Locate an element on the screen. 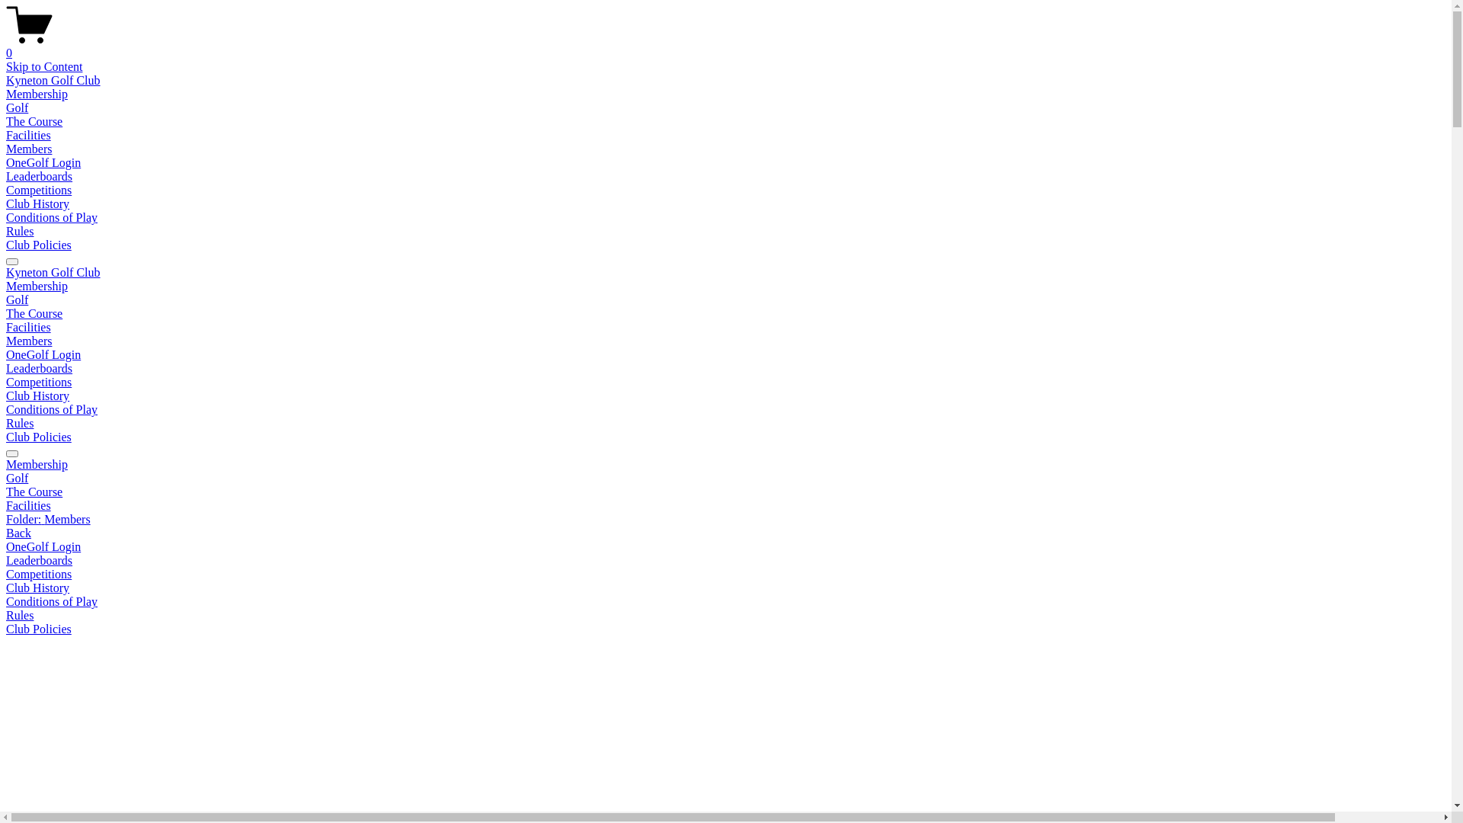 The height and width of the screenshot is (823, 1463). Conditions of Play is located at coordinates (52, 218).